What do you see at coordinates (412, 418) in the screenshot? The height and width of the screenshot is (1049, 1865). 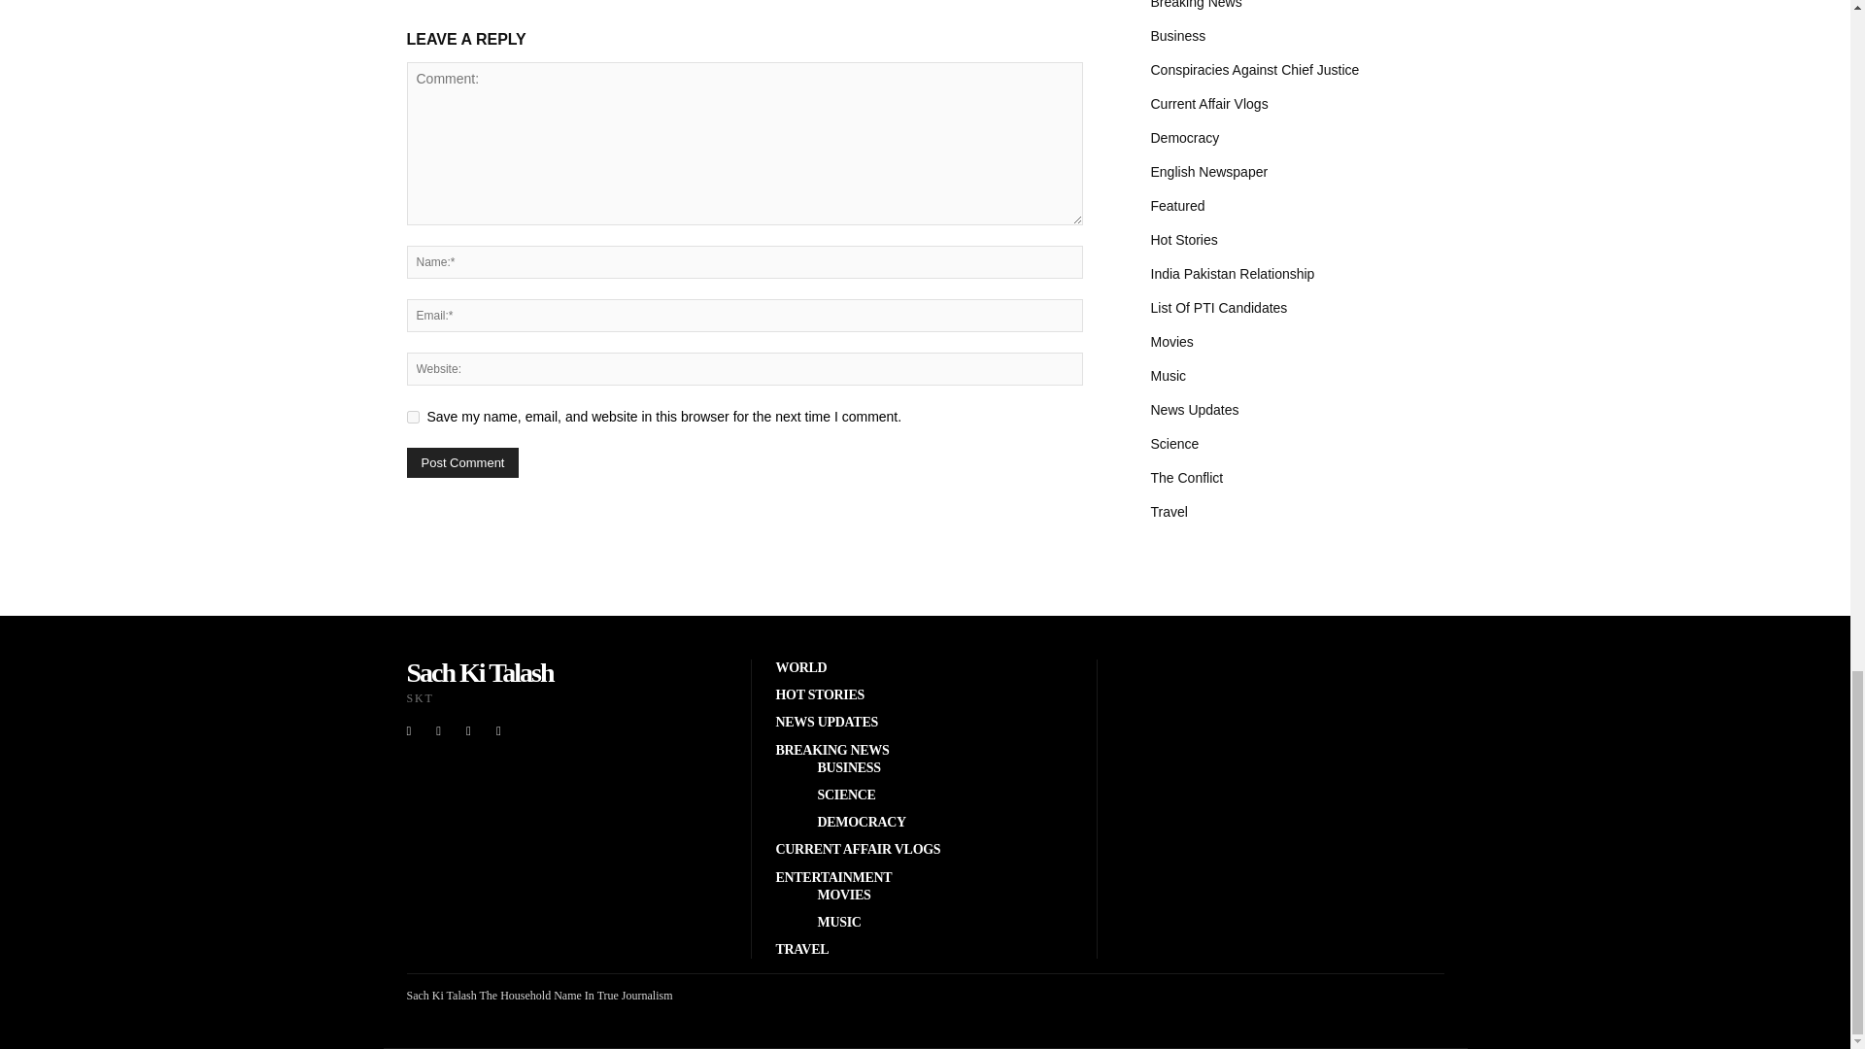 I see `yes` at bounding box center [412, 418].